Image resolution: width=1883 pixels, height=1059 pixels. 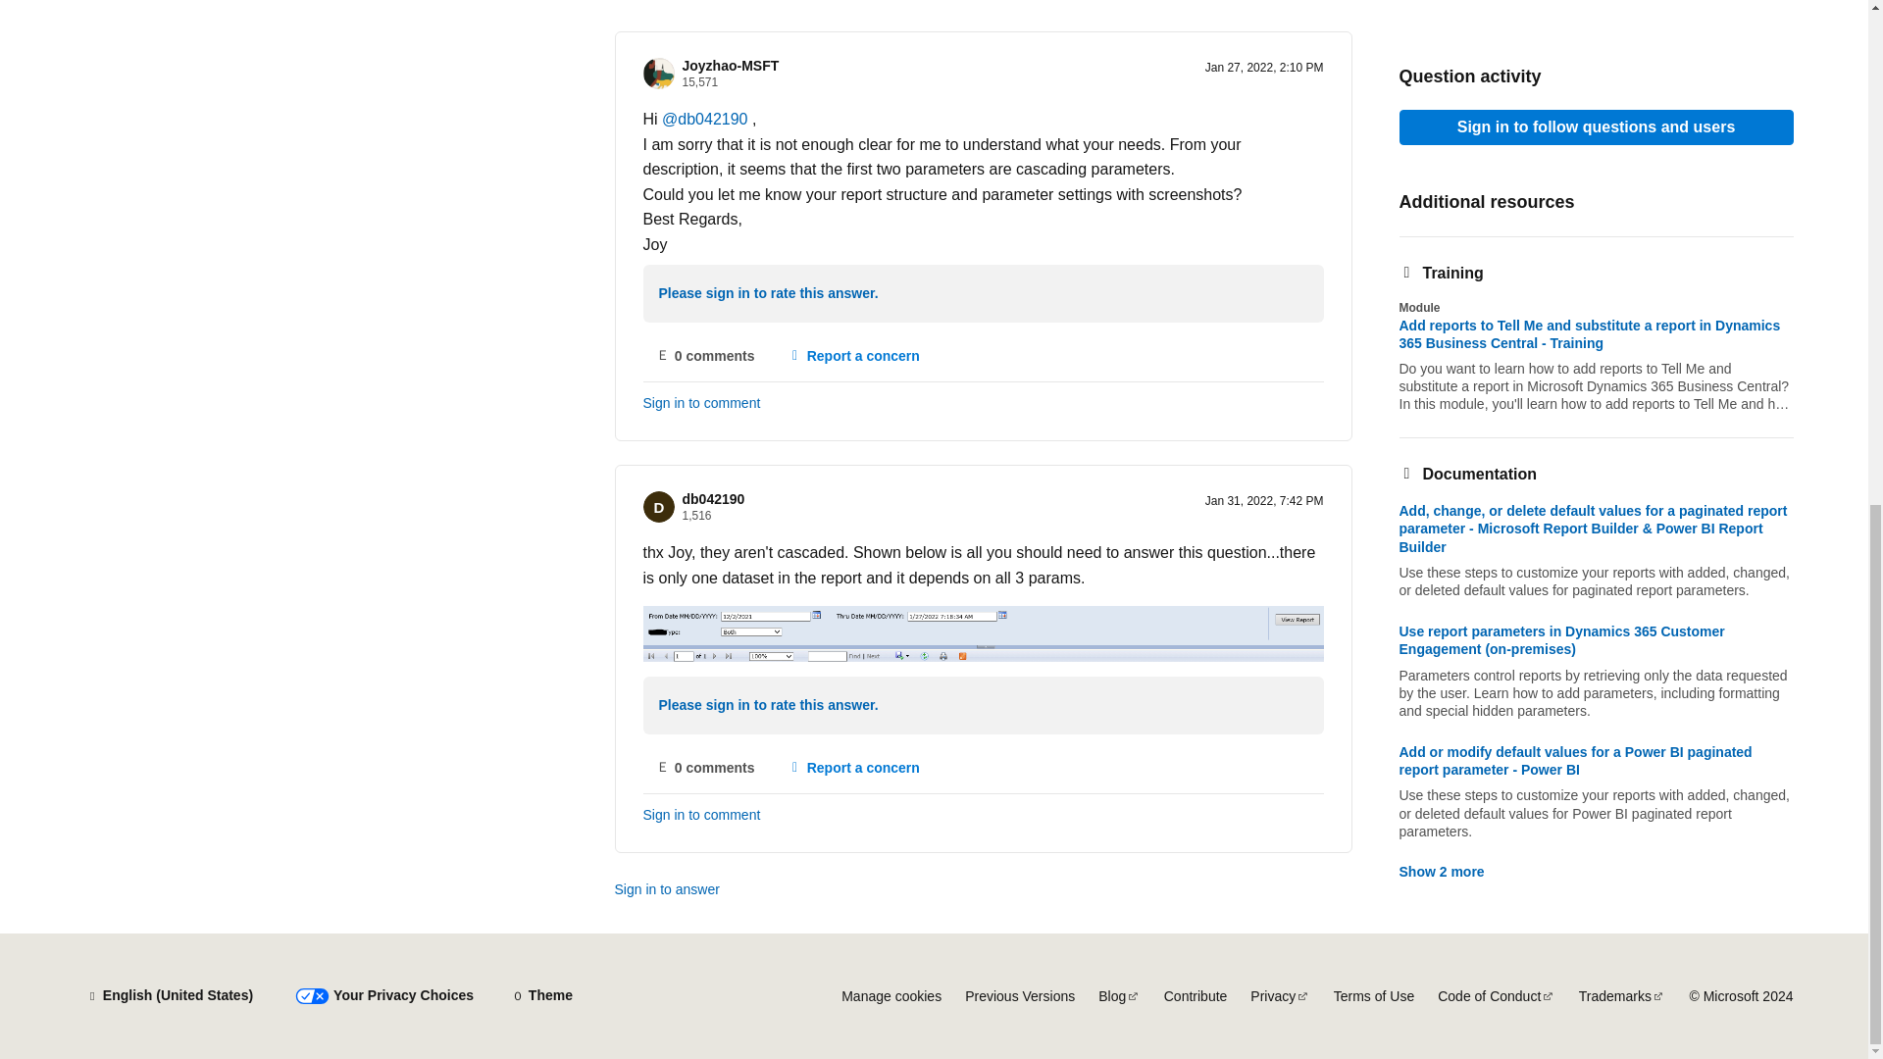 What do you see at coordinates (853, 355) in the screenshot?
I see `Report a concern` at bounding box center [853, 355].